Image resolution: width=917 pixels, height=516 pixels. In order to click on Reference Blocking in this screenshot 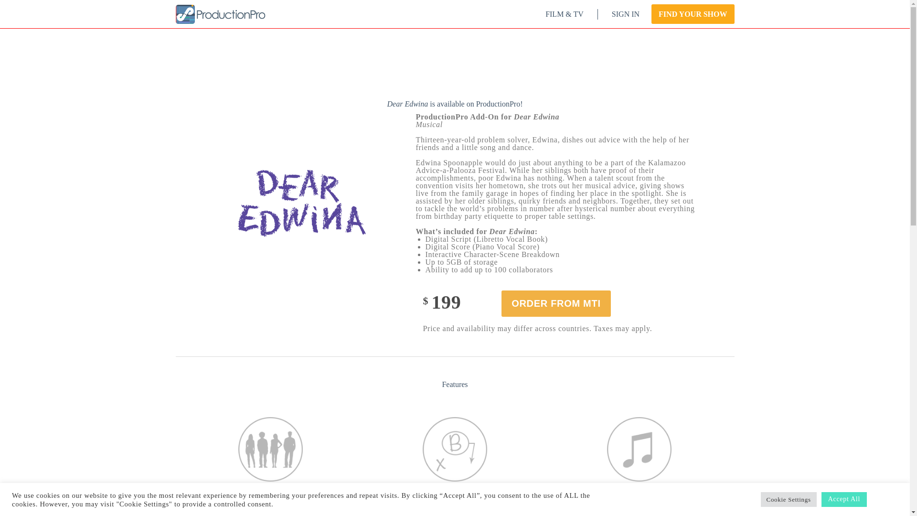, I will do `click(455, 498)`.